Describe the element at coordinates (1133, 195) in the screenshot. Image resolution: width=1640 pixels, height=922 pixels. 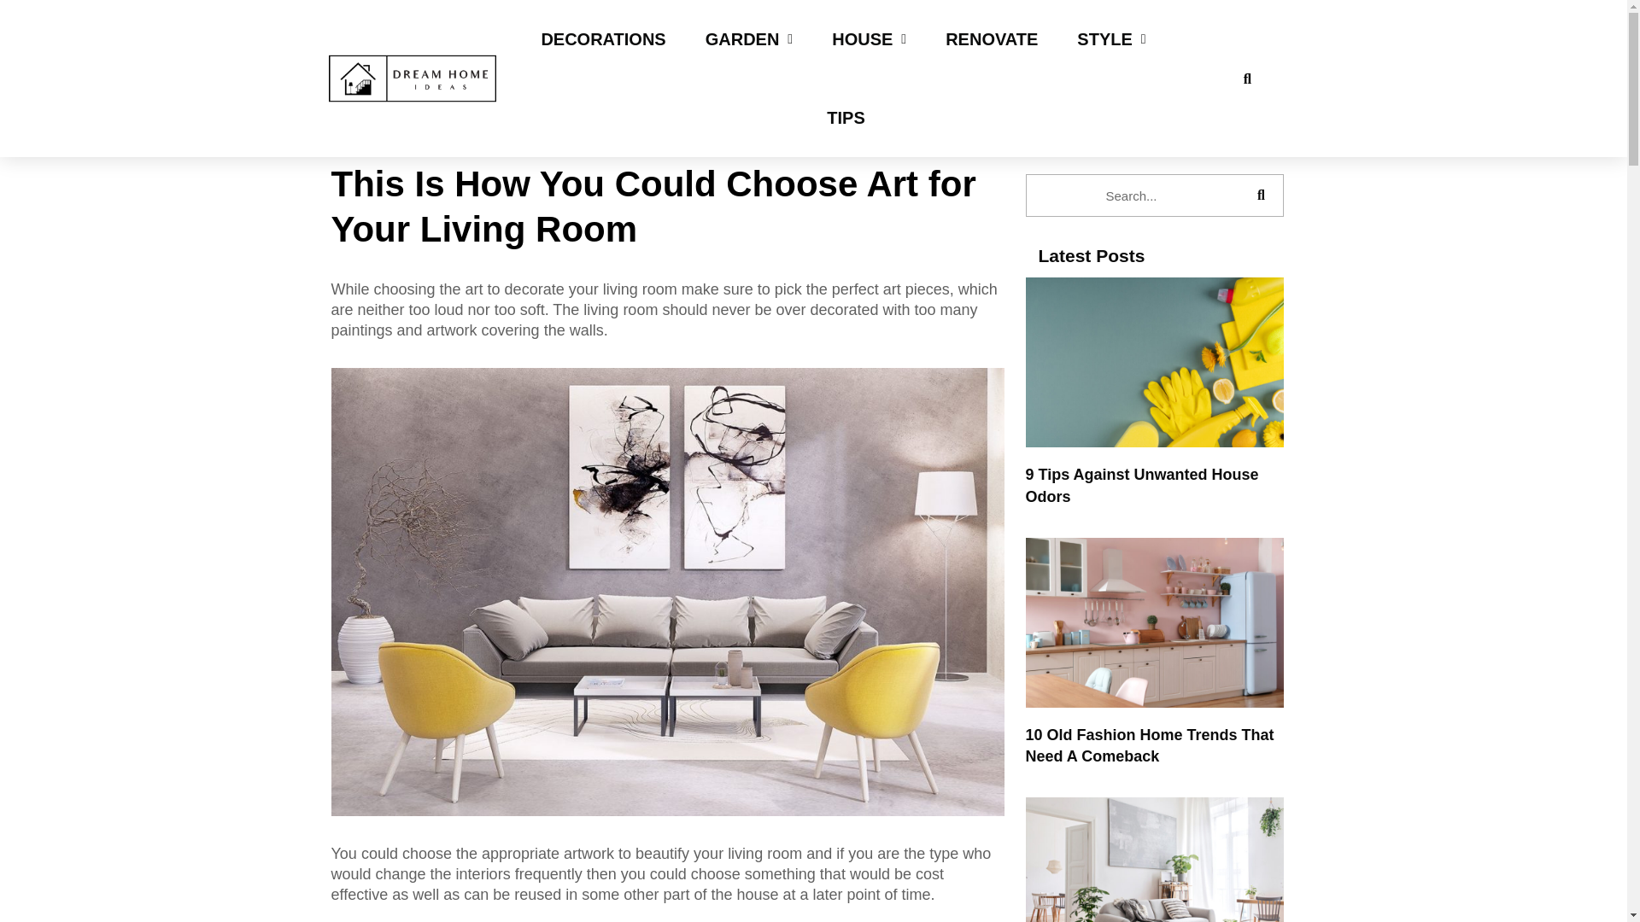
I see `Search` at that location.